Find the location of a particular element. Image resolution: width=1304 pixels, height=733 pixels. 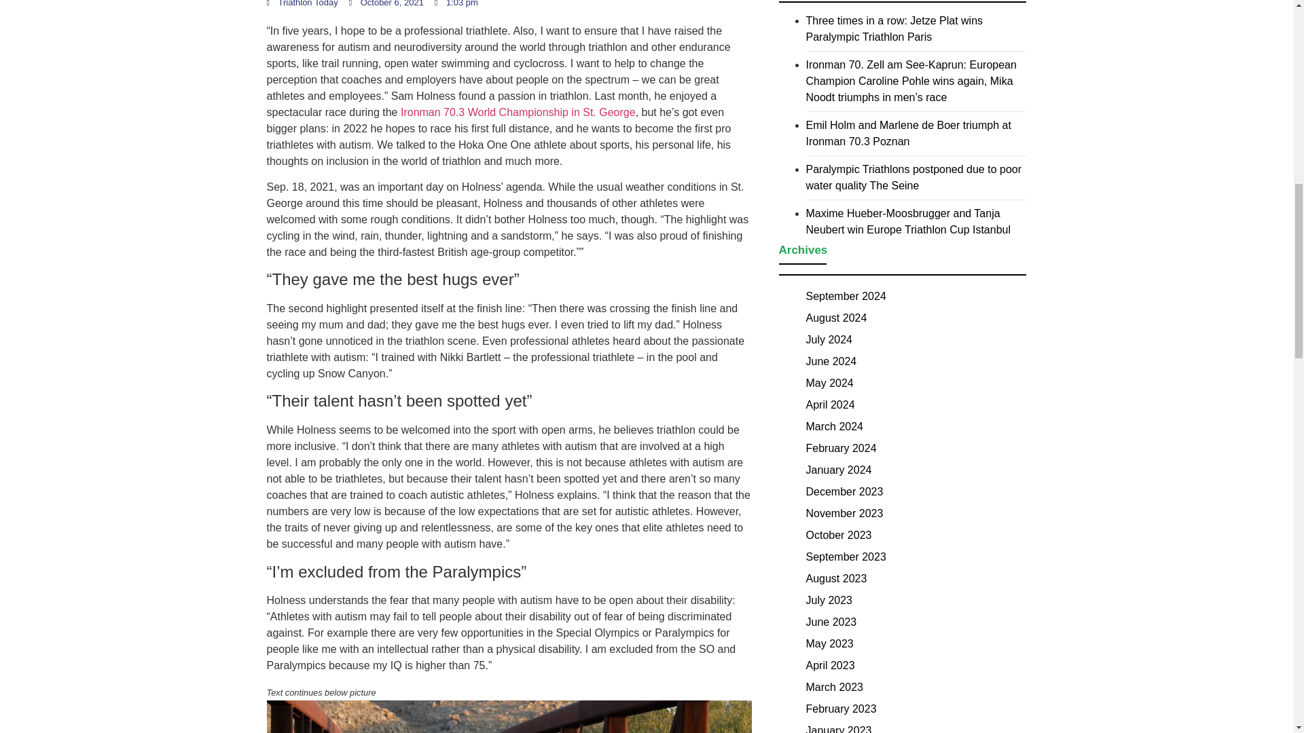

September 2024 is located at coordinates (845, 296).